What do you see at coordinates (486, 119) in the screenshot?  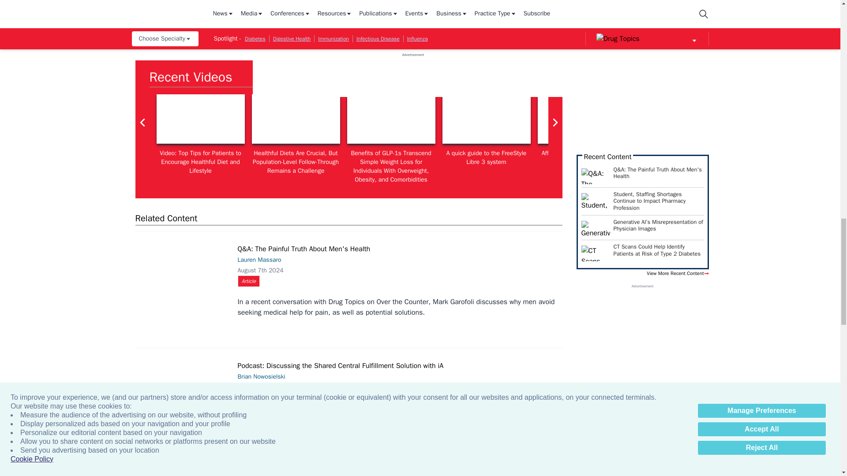 I see `A quick guide to the FreeStyle Libre 3 system ` at bounding box center [486, 119].